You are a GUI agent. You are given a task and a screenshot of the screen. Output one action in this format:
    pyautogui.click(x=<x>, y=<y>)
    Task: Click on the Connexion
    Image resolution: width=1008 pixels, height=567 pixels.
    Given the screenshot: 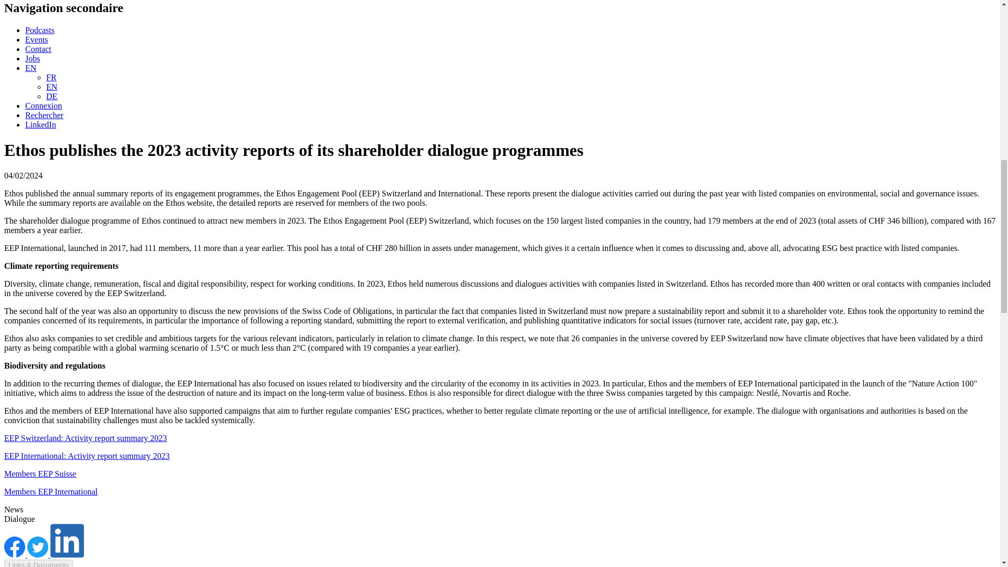 What is the action you would take?
    pyautogui.click(x=43, y=106)
    